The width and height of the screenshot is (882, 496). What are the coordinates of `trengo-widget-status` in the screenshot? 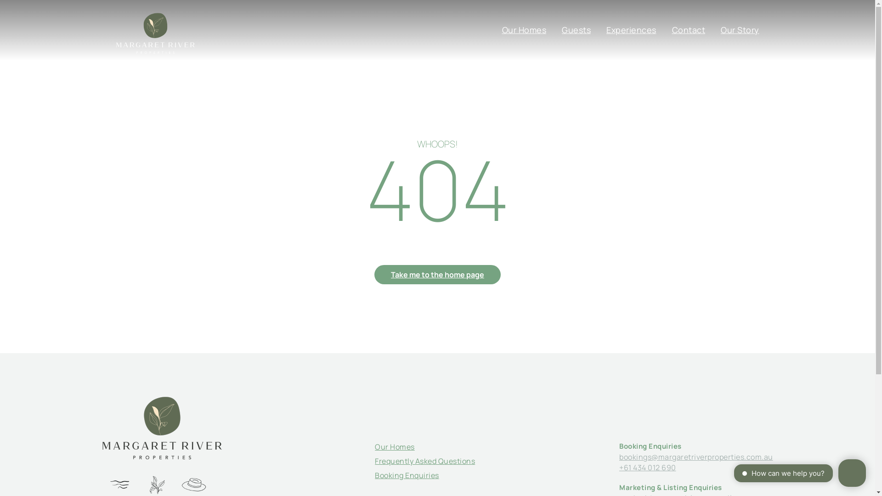 It's located at (769, 474).